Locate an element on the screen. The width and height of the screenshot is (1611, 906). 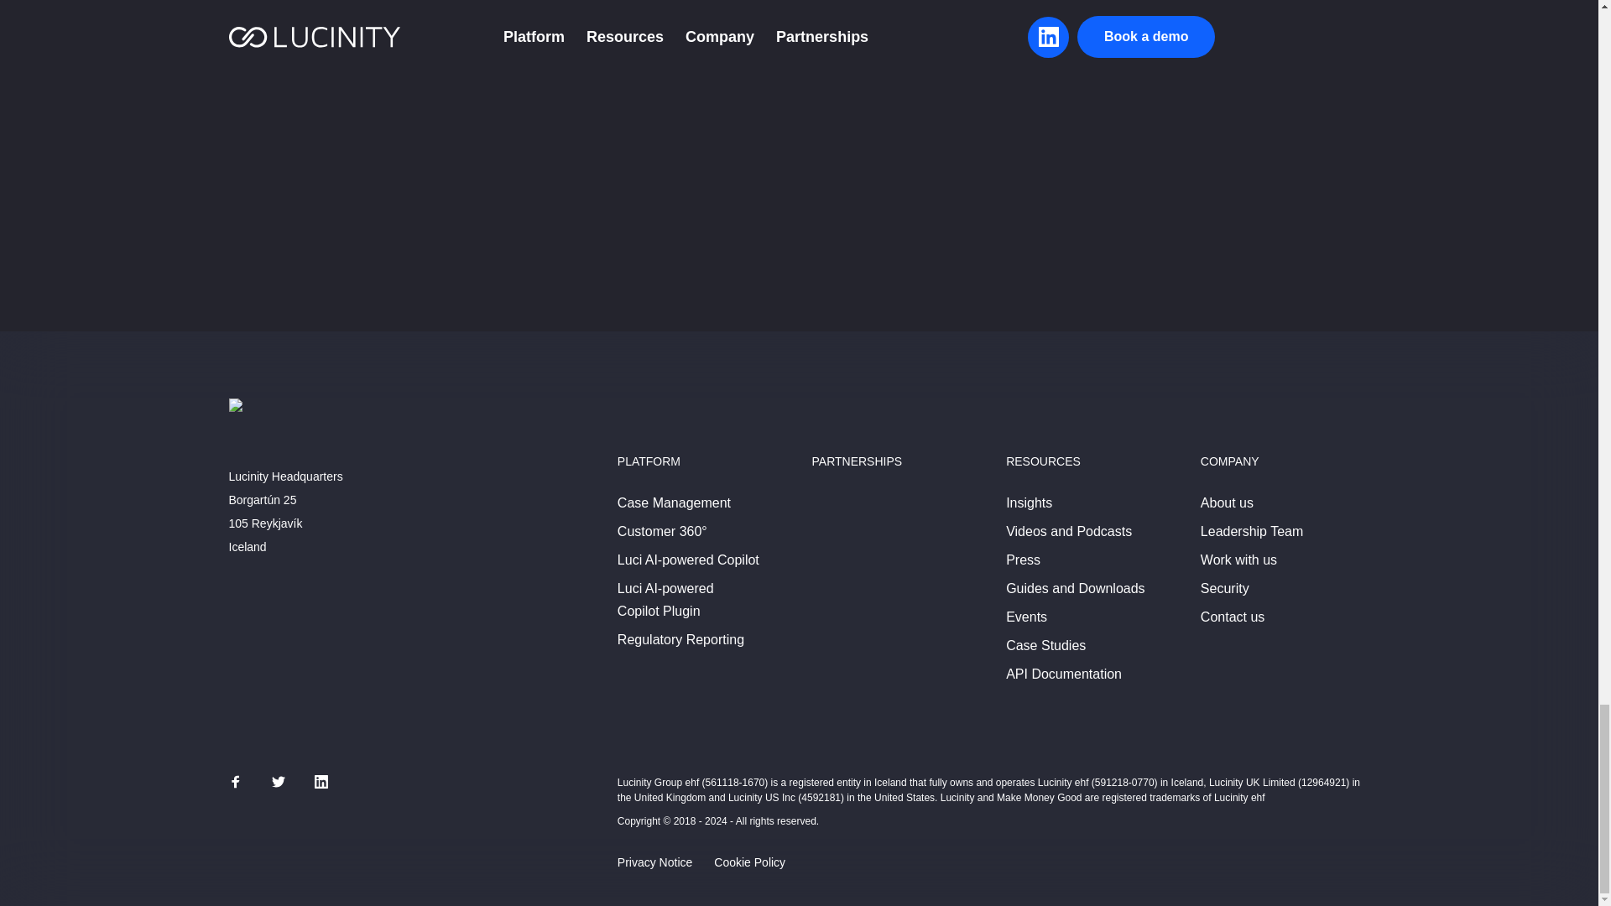
About us is located at coordinates (1227, 503).